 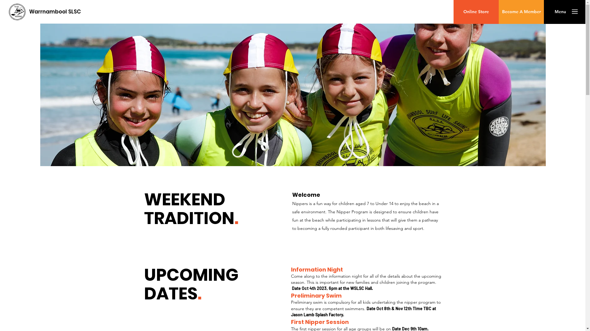 I want to click on Online Store, so click(x=476, y=12).